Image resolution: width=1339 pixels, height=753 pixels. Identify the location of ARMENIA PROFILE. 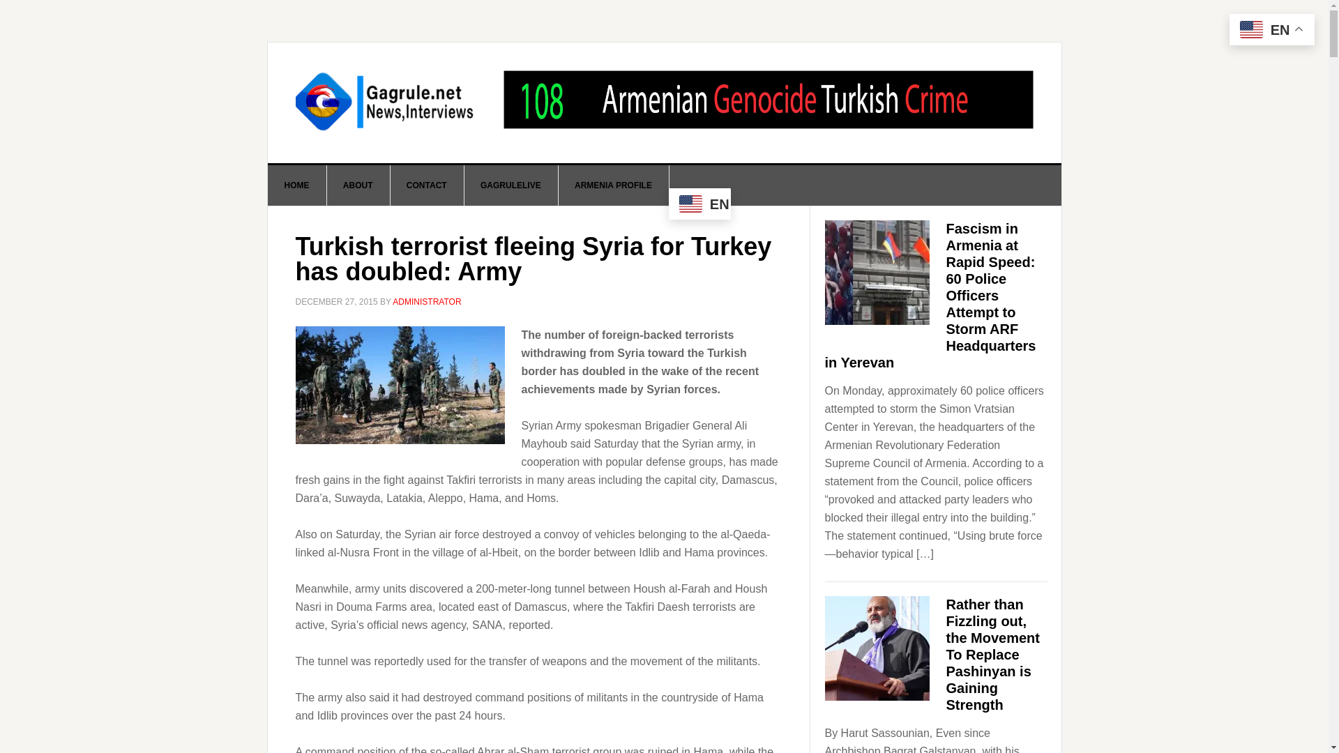
(614, 185).